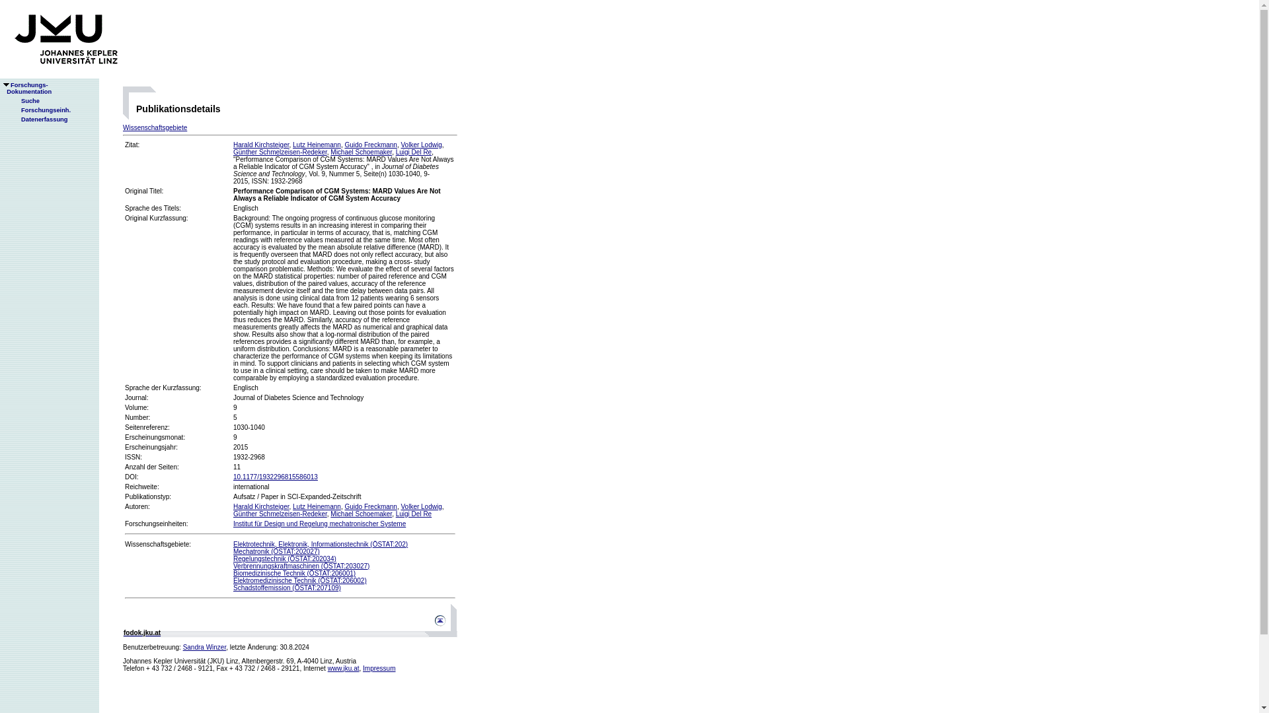 The width and height of the screenshot is (1269, 713). I want to click on Impressum, so click(379, 668).